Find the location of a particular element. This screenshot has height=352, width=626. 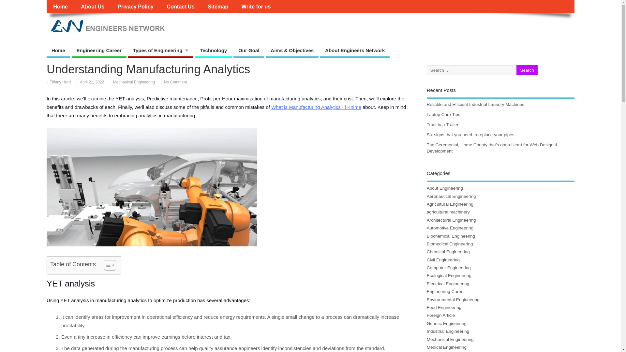

Tiffany Hurd is located at coordinates (60, 82).